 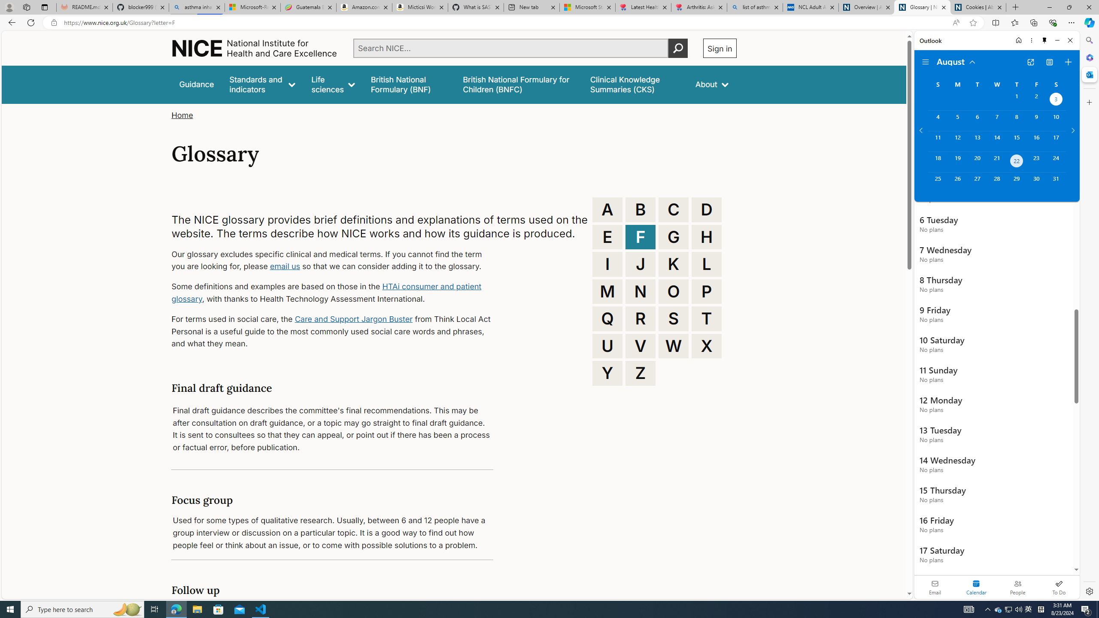 What do you see at coordinates (923, 7) in the screenshot?
I see `Glossary | NICE` at bounding box center [923, 7].